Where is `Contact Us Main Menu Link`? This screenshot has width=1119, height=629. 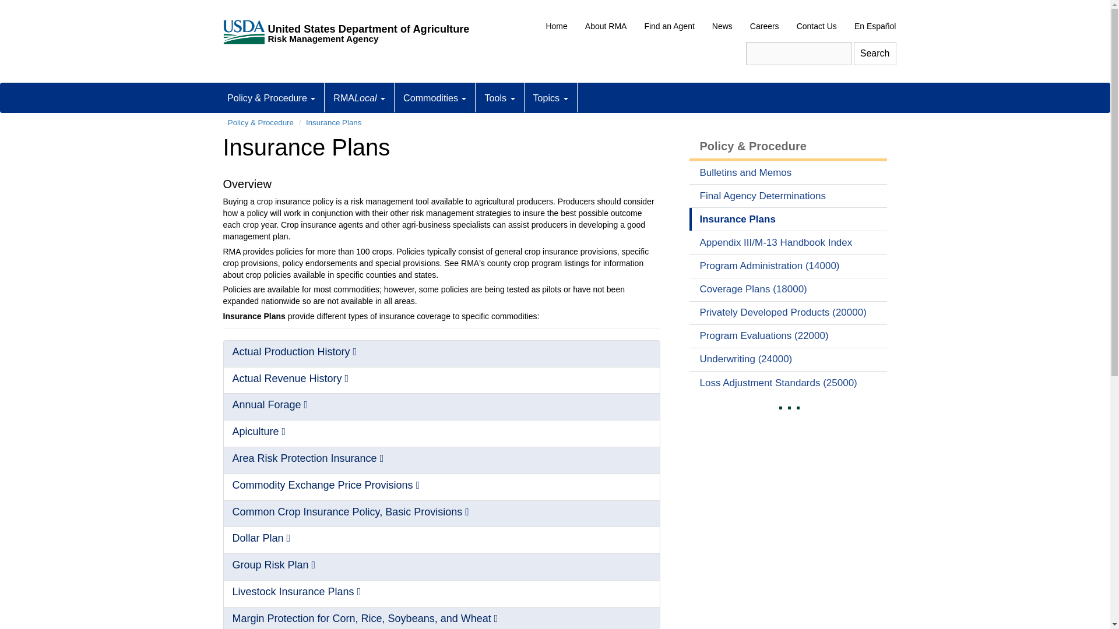 Contact Us Main Menu Link is located at coordinates (817, 26).